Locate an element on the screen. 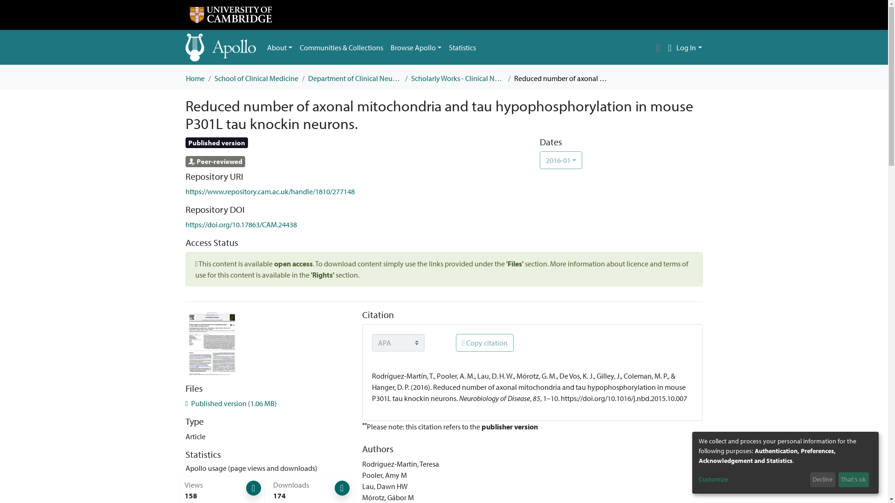 Image resolution: width=895 pixels, height=503 pixels. Home is located at coordinates (194, 78).